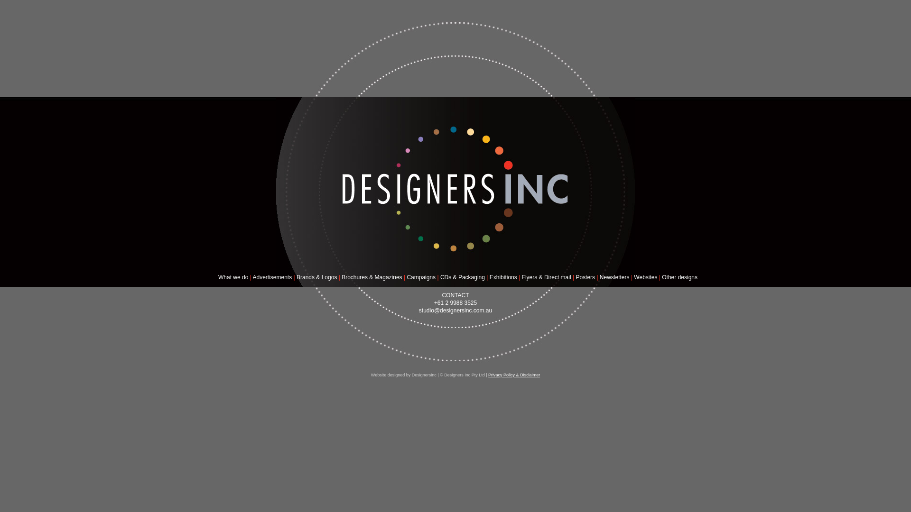  I want to click on Privacy Policy & Disclaimer, so click(514, 375).